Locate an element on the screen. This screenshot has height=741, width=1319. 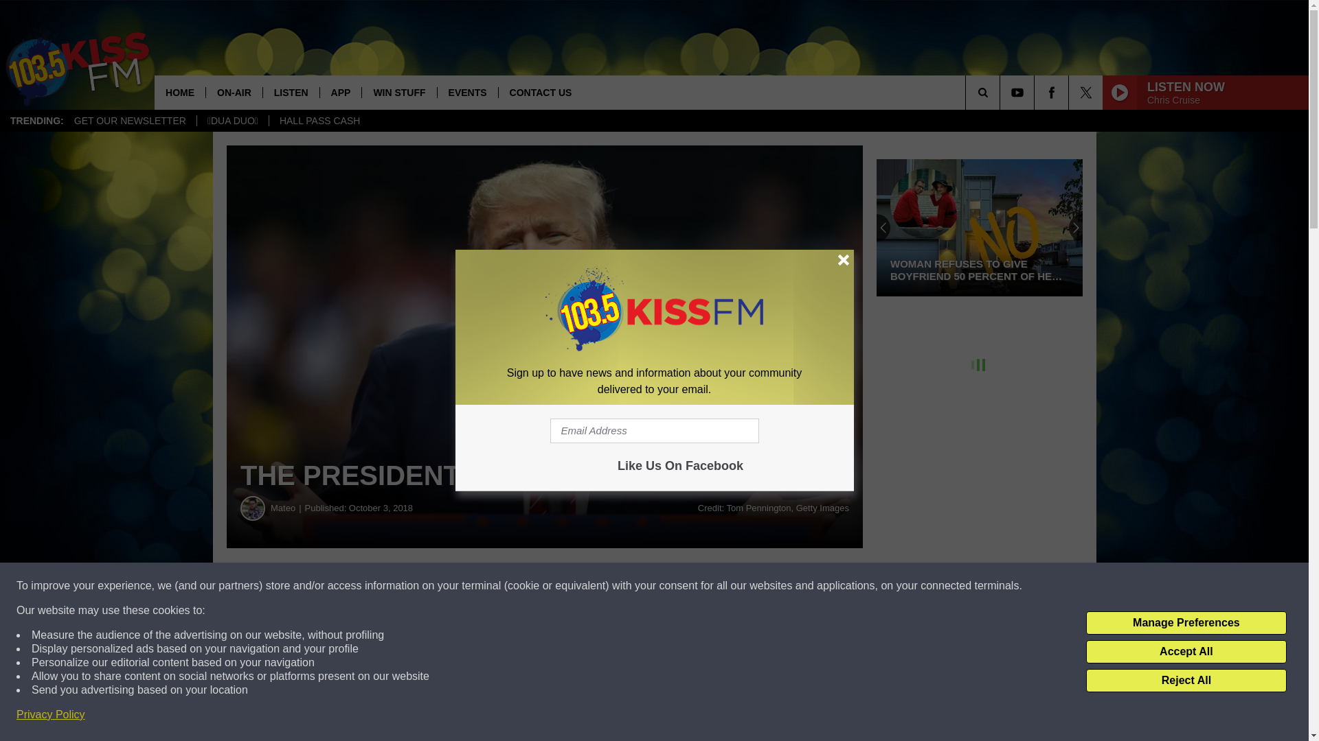
EVENTS is located at coordinates (467, 92).